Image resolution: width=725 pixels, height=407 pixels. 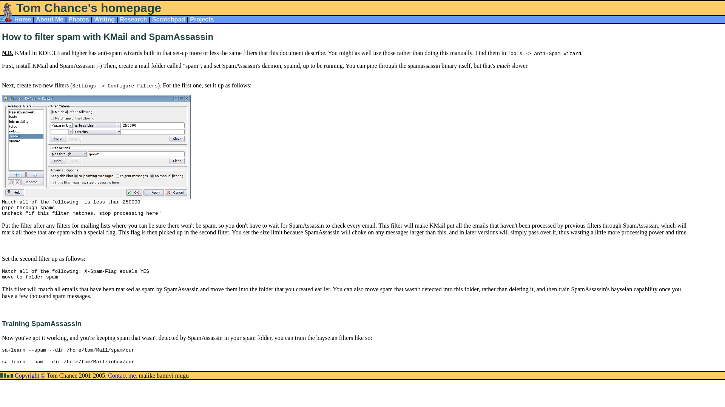 What do you see at coordinates (49, 20) in the screenshot?
I see `About Me` at bounding box center [49, 20].